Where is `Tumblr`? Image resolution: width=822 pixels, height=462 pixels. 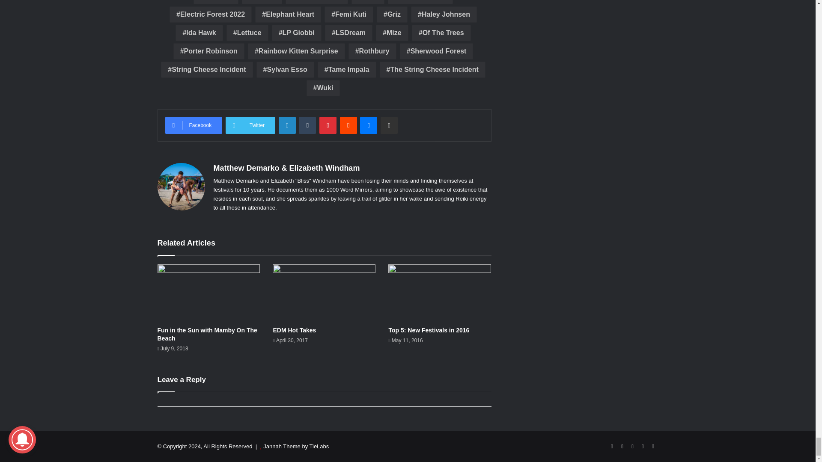
Tumblr is located at coordinates (307, 125).